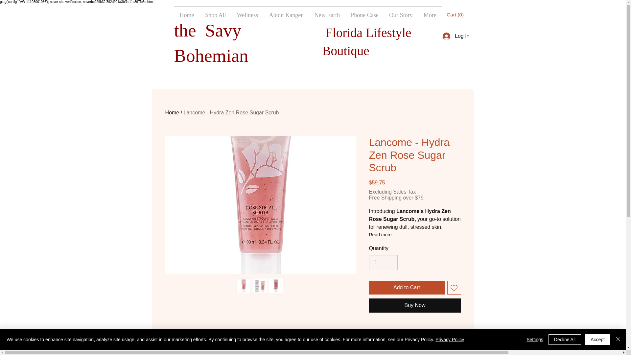  Describe the element at coordinates (414, 235) in the screenshot. I see `Read more` at that location.